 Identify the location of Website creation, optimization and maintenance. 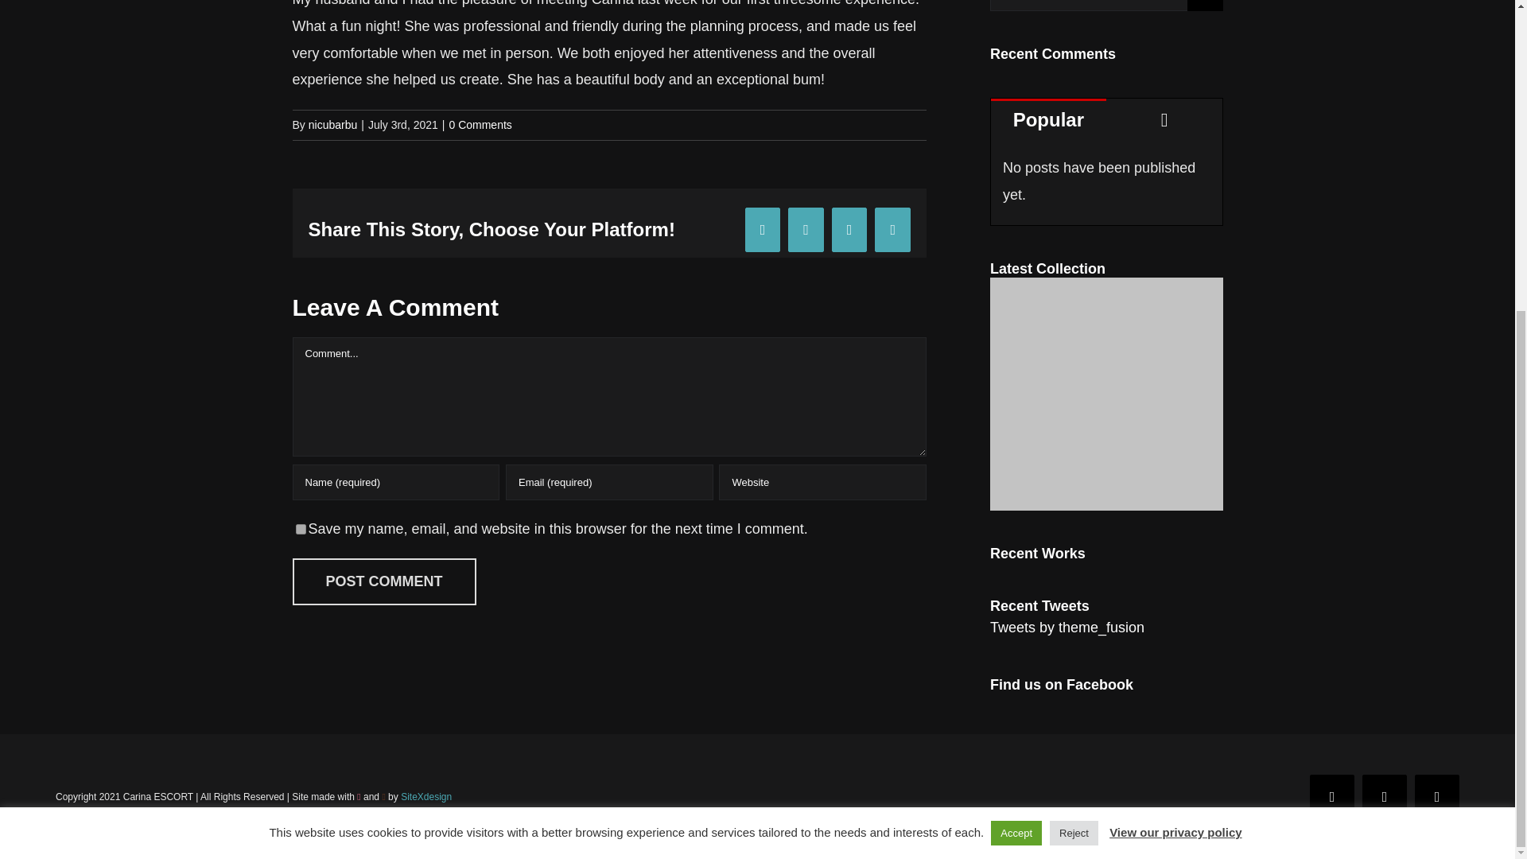
(426, 796).